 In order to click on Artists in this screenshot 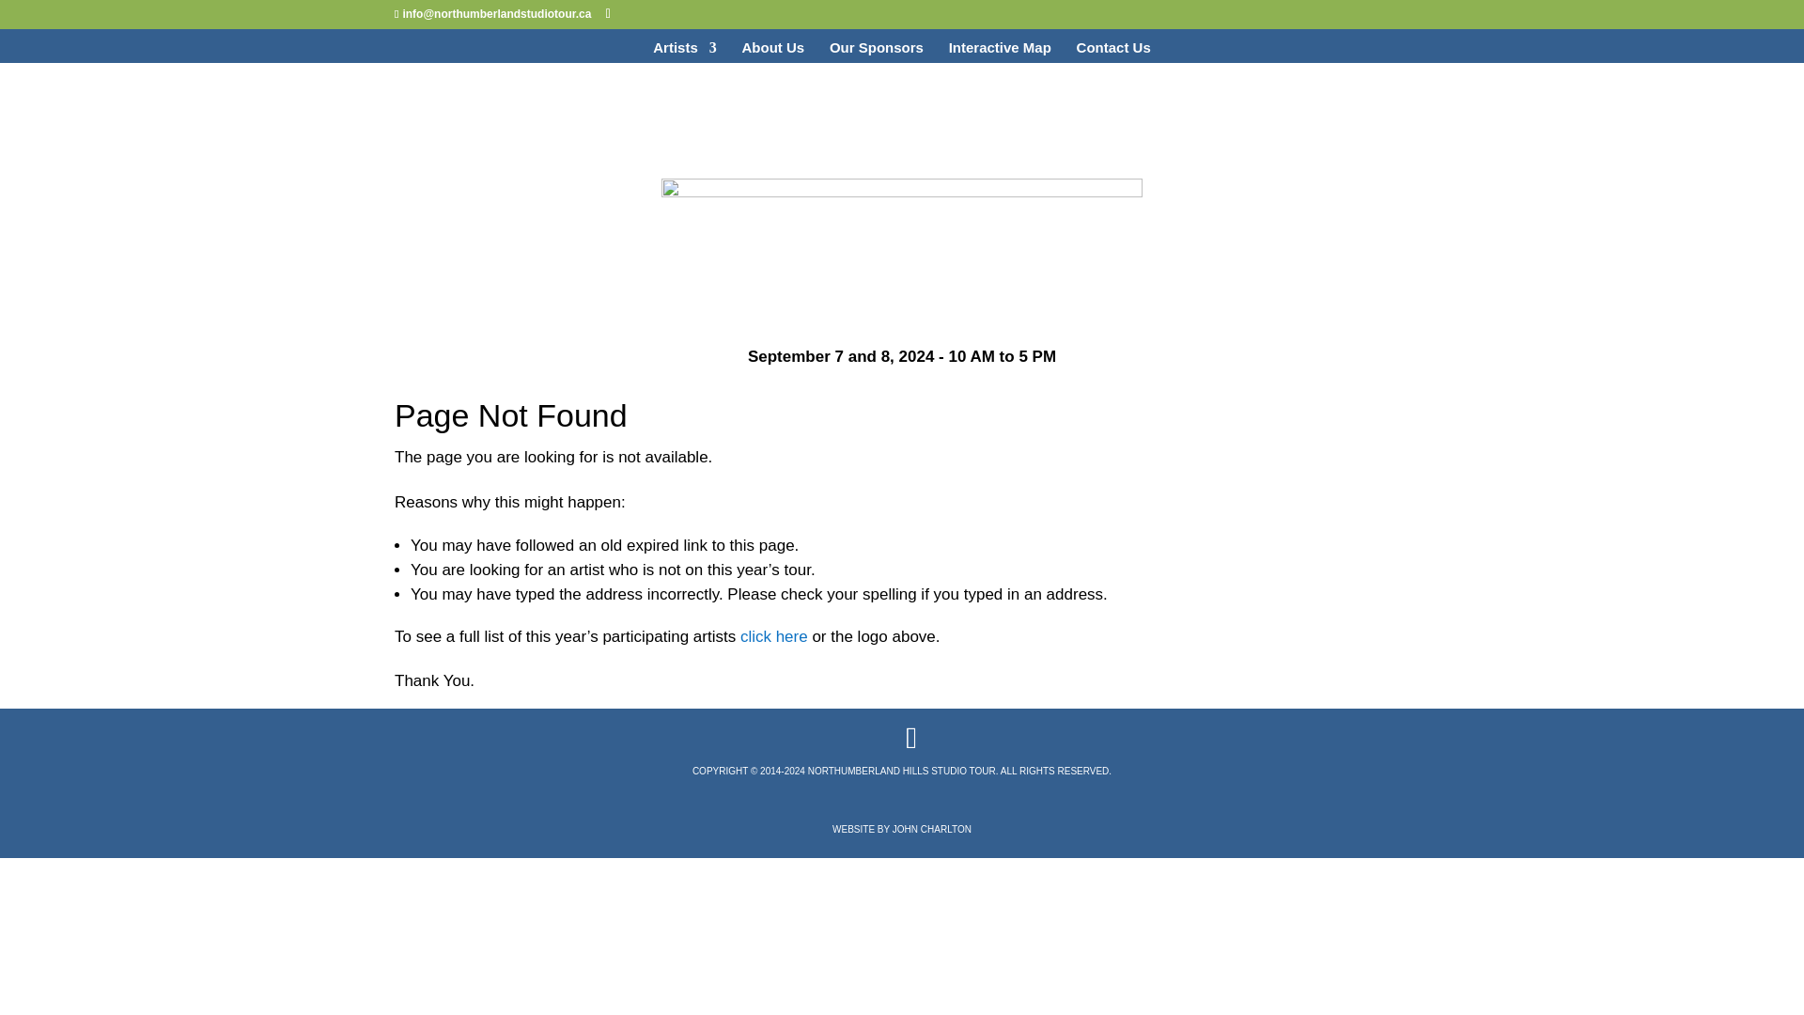, I will do `click(684, 52)`.